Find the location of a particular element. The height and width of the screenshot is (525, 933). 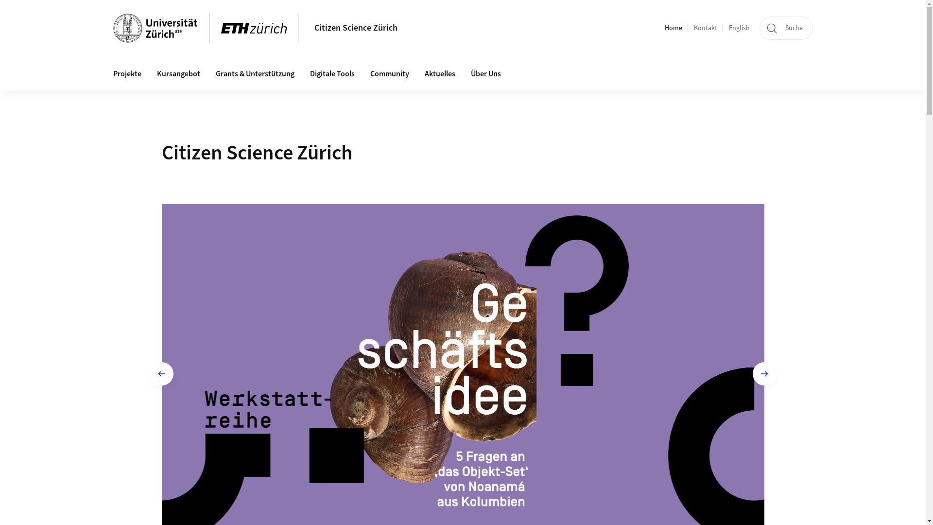

Projekte is located at coordinates (127, 74).